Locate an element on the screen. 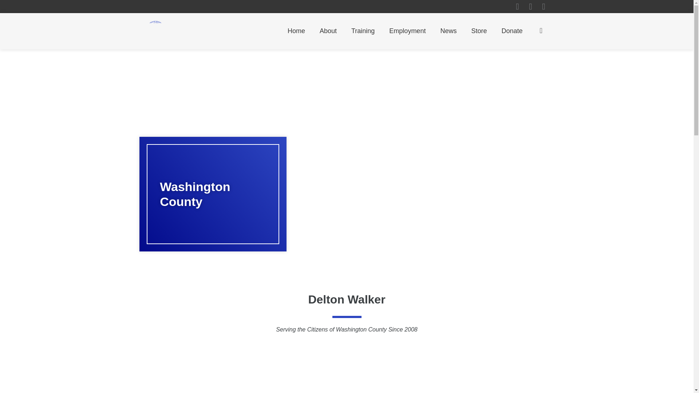  Employment is located at coordinates (407, 31).